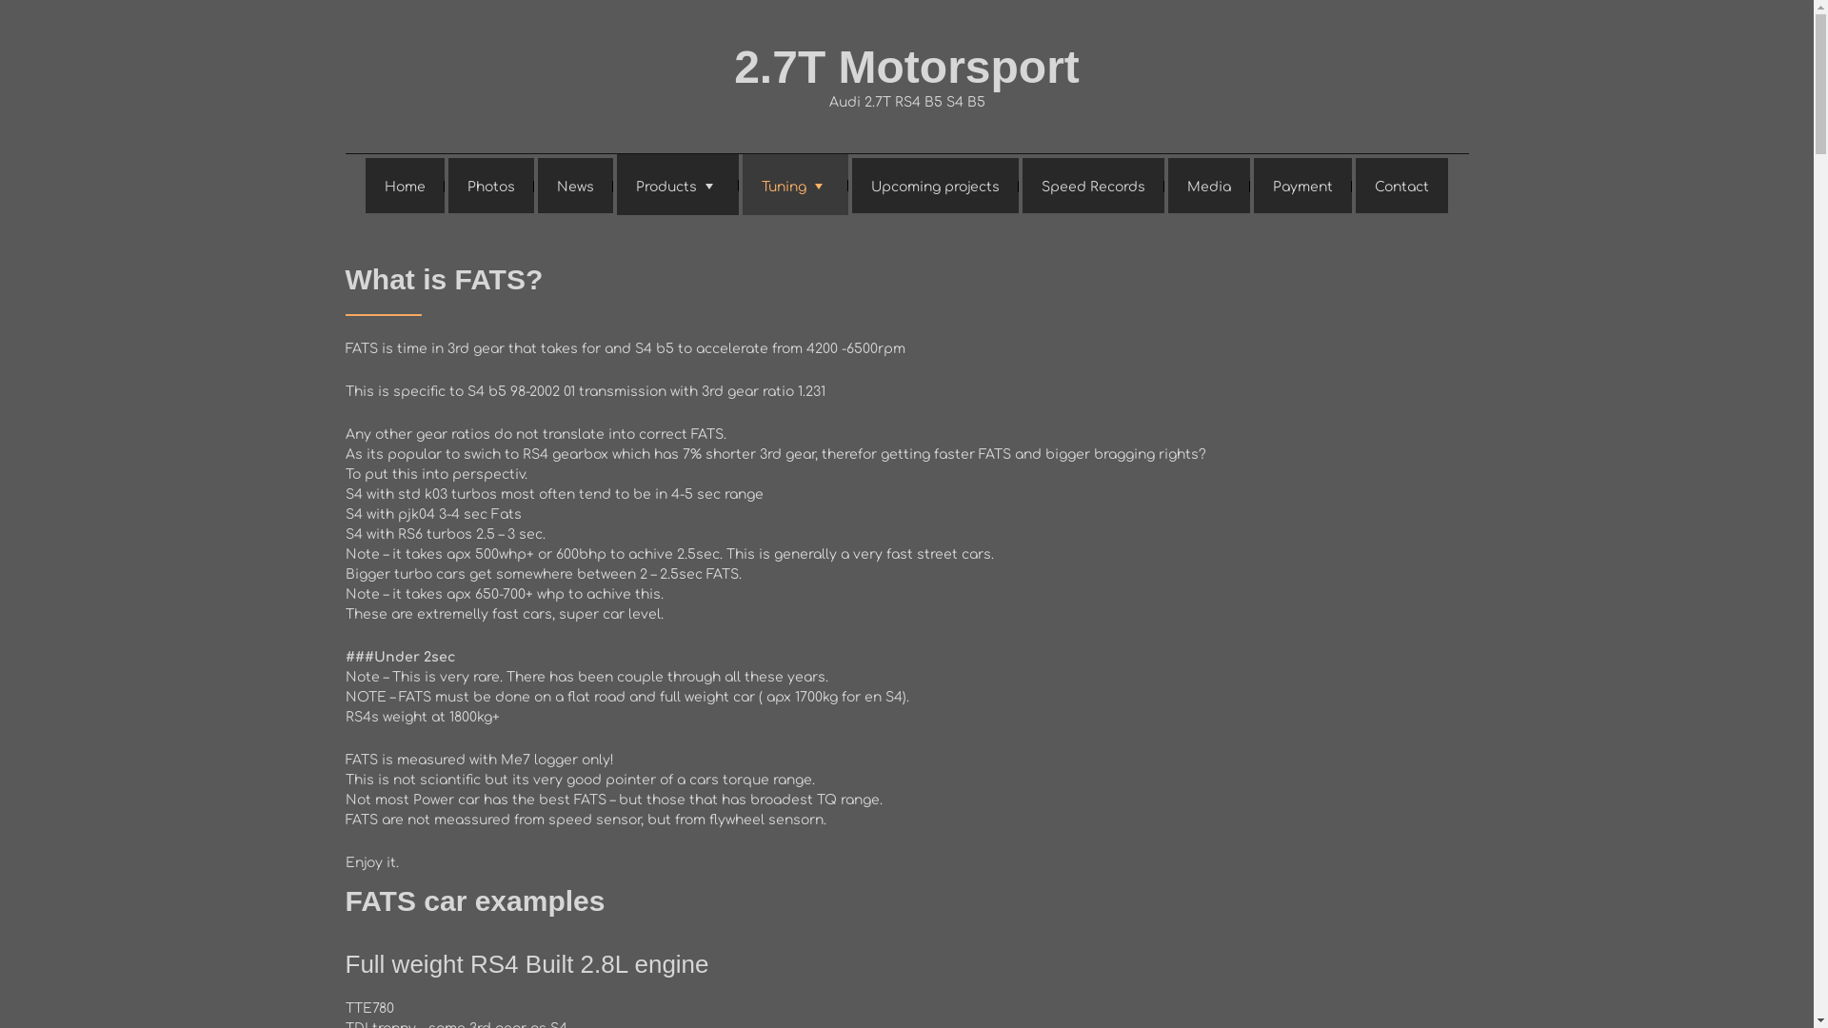 The width and height of the screenshot is (1828, 1028). What do you see at coordinates (935, 186) in the screenshot?
I see `Upcoming projects` at bounding box center [935, 186].